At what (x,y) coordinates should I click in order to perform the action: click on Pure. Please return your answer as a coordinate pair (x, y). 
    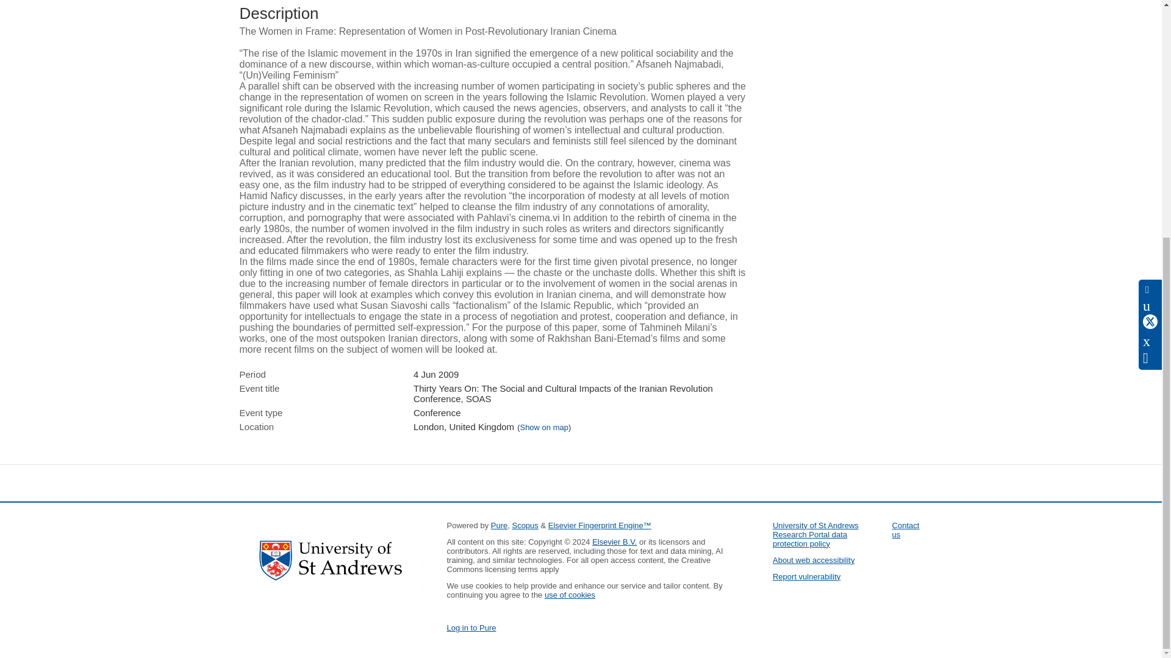
    Looking at the image, I should click on (499, 525).